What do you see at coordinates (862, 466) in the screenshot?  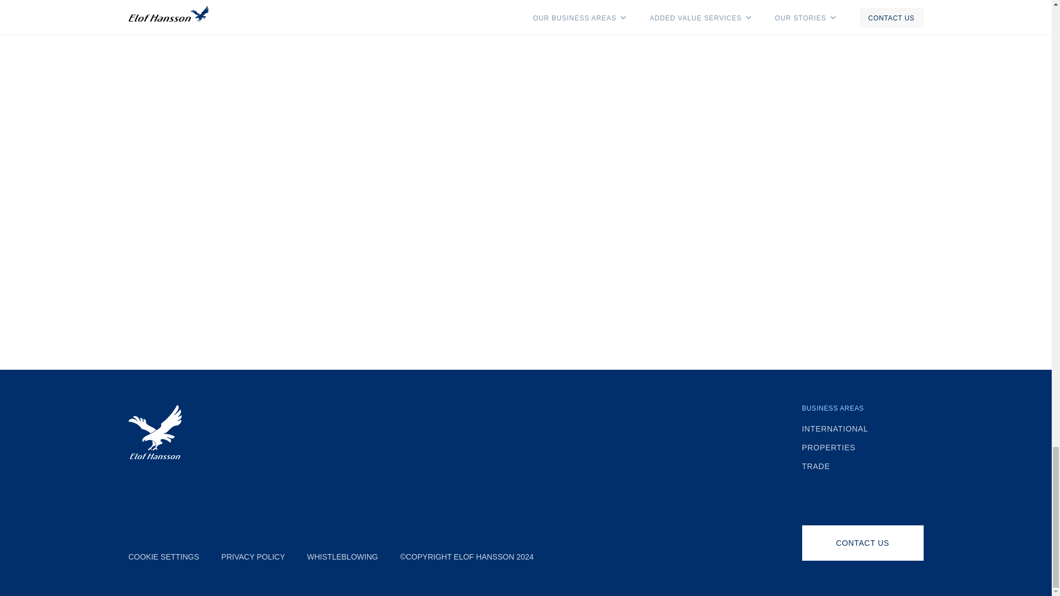 I see `TRADE` at bounding box center [862, 466].